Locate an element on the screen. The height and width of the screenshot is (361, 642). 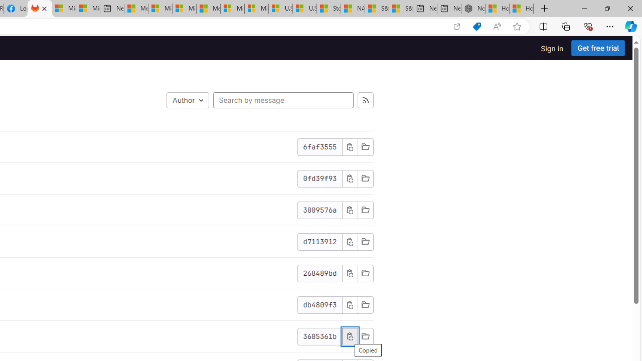
Commits feed is located at coordinates (365, 100).